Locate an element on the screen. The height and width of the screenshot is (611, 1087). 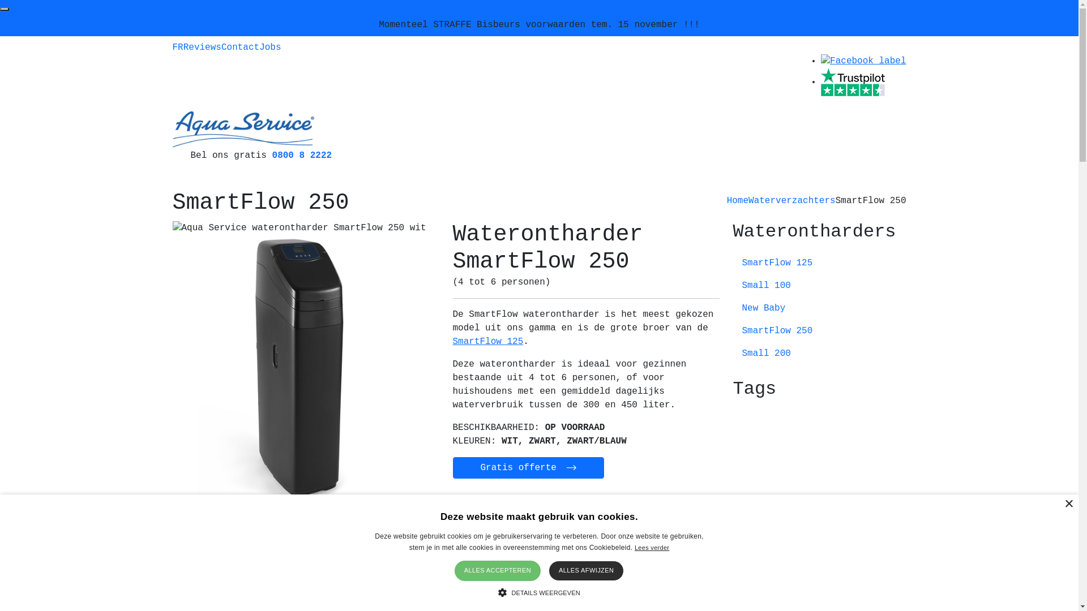
Aqua Service waterontharders is located at coordinates (243, 129).